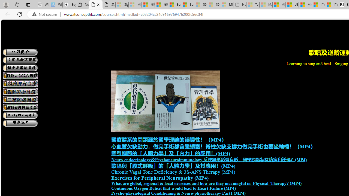  Describe the element at coordinates (69, 5) in the screenshot. I see `Buy iPad - Apple` at that location.